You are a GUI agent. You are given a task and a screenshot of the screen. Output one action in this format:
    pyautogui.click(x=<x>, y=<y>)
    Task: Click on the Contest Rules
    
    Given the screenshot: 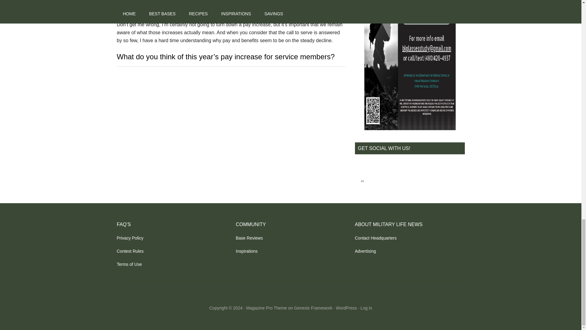 What is the action you would take?
    pyautogui.click(x=130, y=251)
    